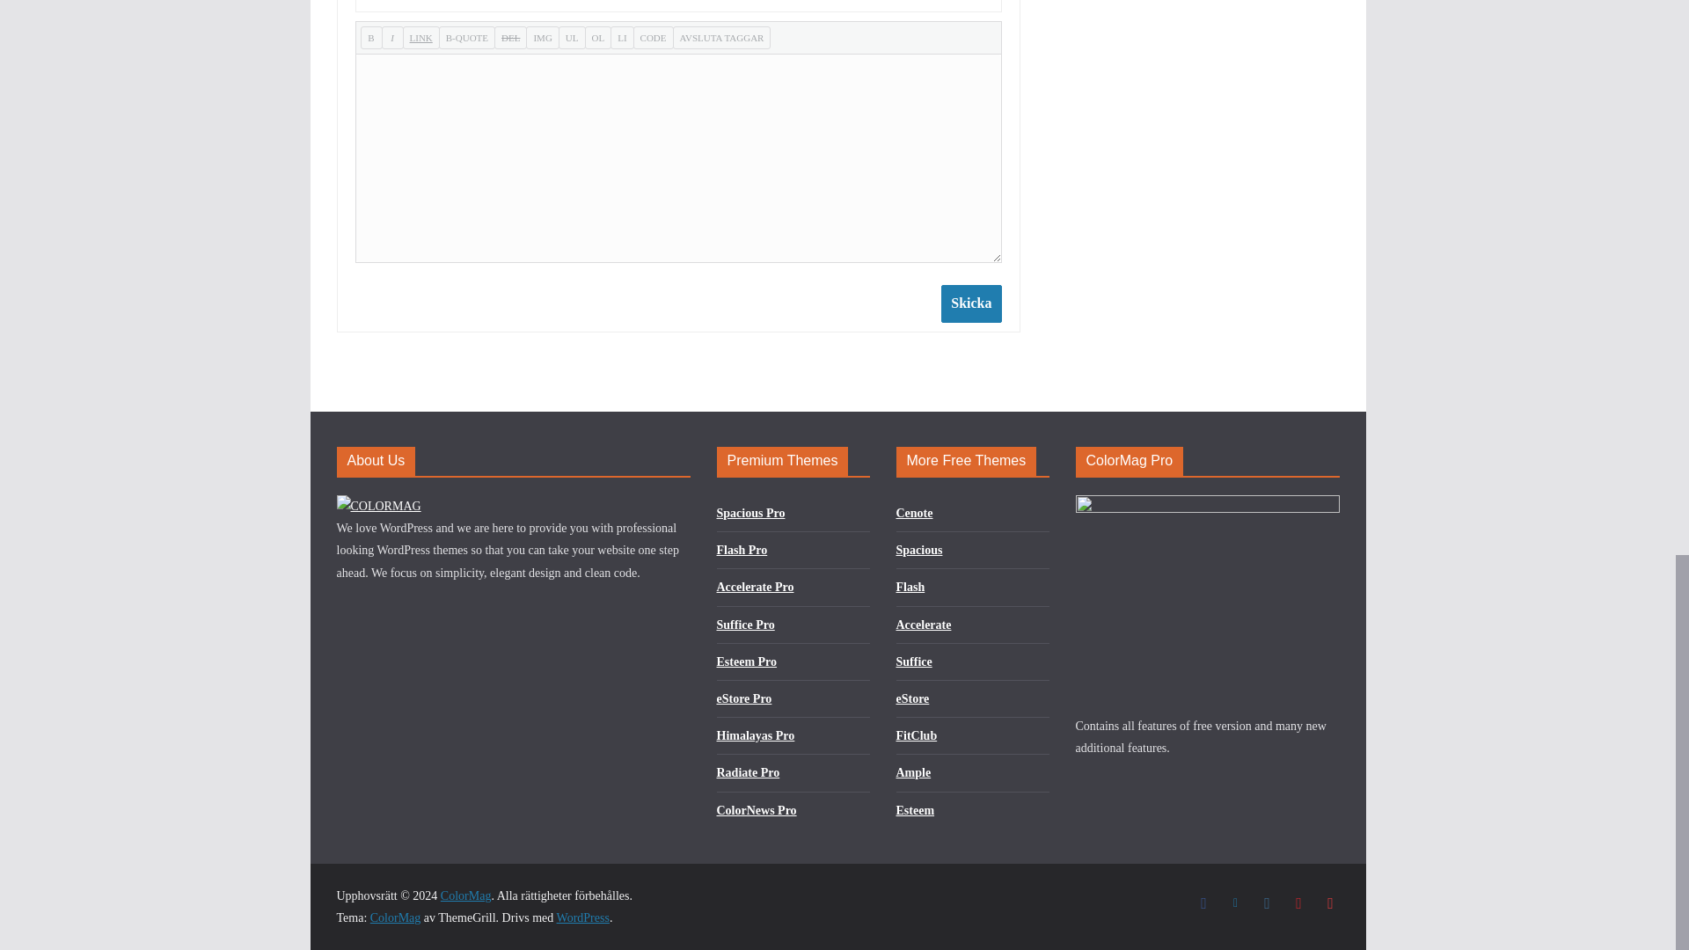 The height and width of the screenshot is (950, 1689). Describe the element at coordinates (510, 38) in the screenshot. I see `del` at that location.